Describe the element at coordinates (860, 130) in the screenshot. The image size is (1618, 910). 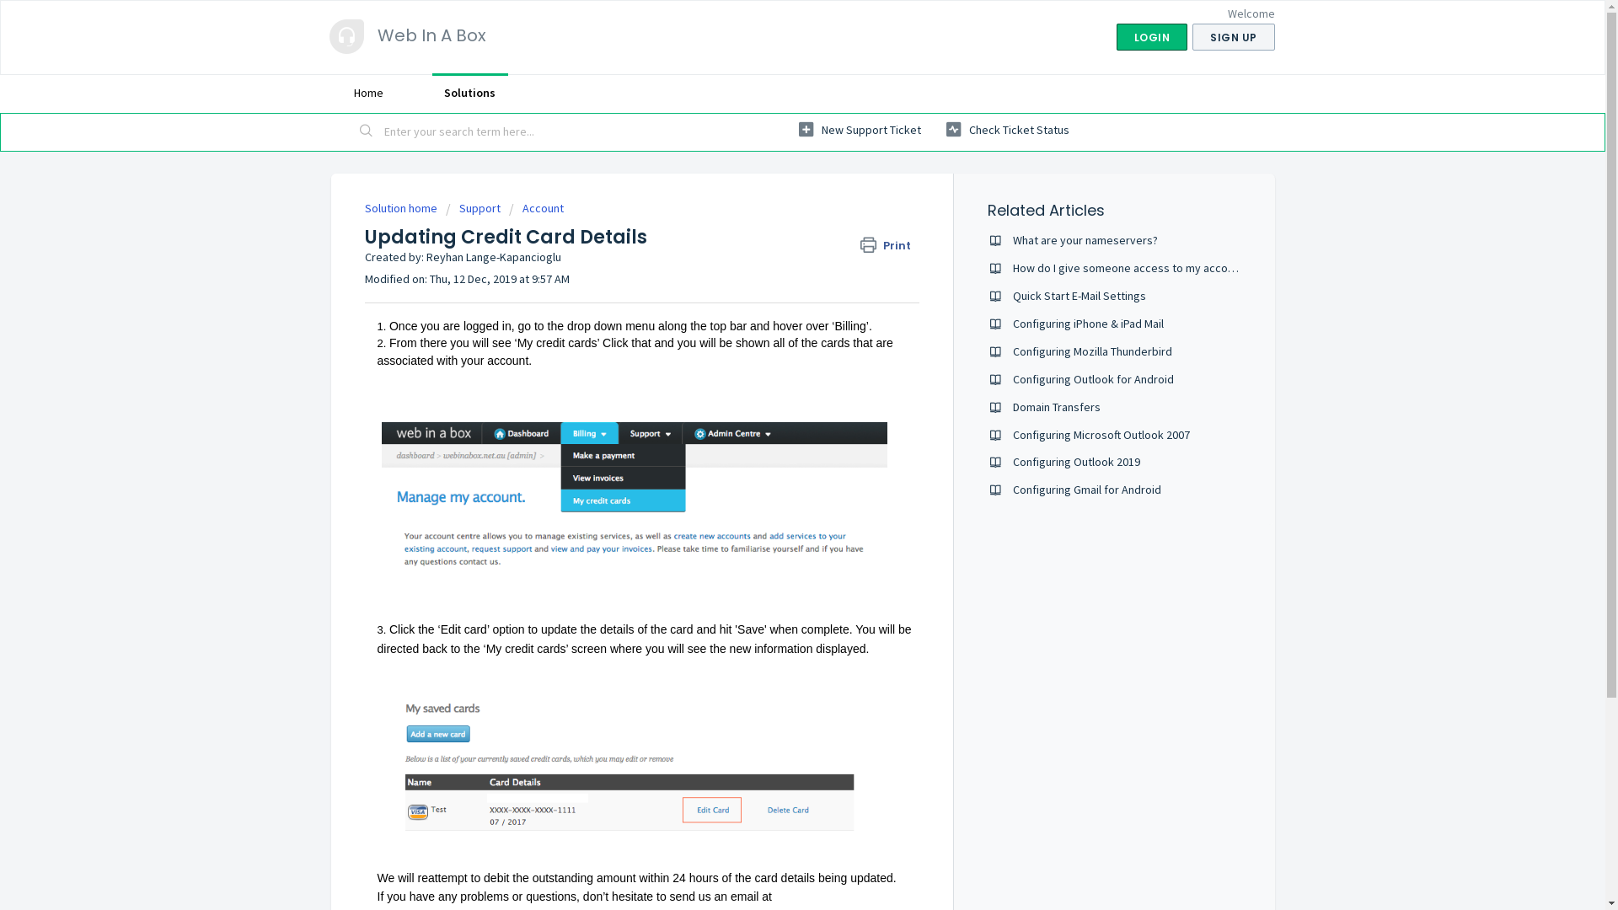
I see `New Support Ticket` at that location.